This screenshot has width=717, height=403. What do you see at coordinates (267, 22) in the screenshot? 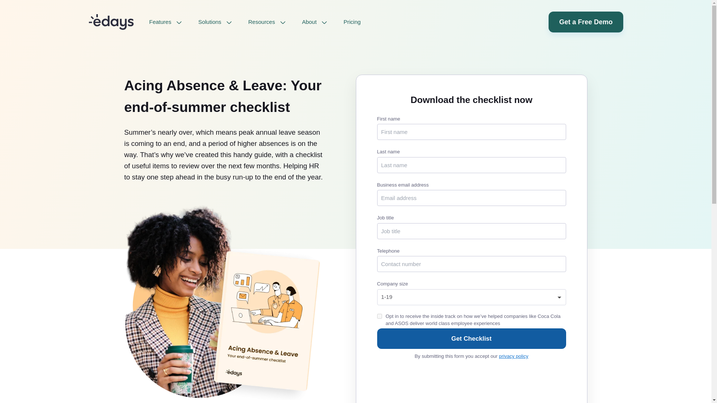
I see `Resources` at bounding box center [267, 22].